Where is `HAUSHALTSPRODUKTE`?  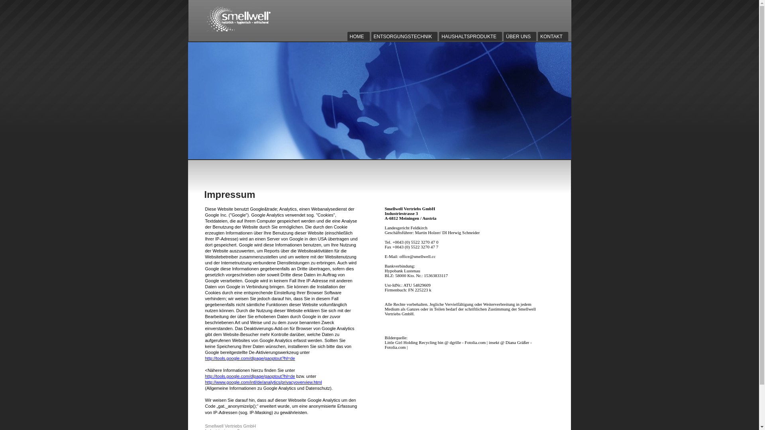 HAUSHALTSPRODUKTE is located at coordinates (471, 37).